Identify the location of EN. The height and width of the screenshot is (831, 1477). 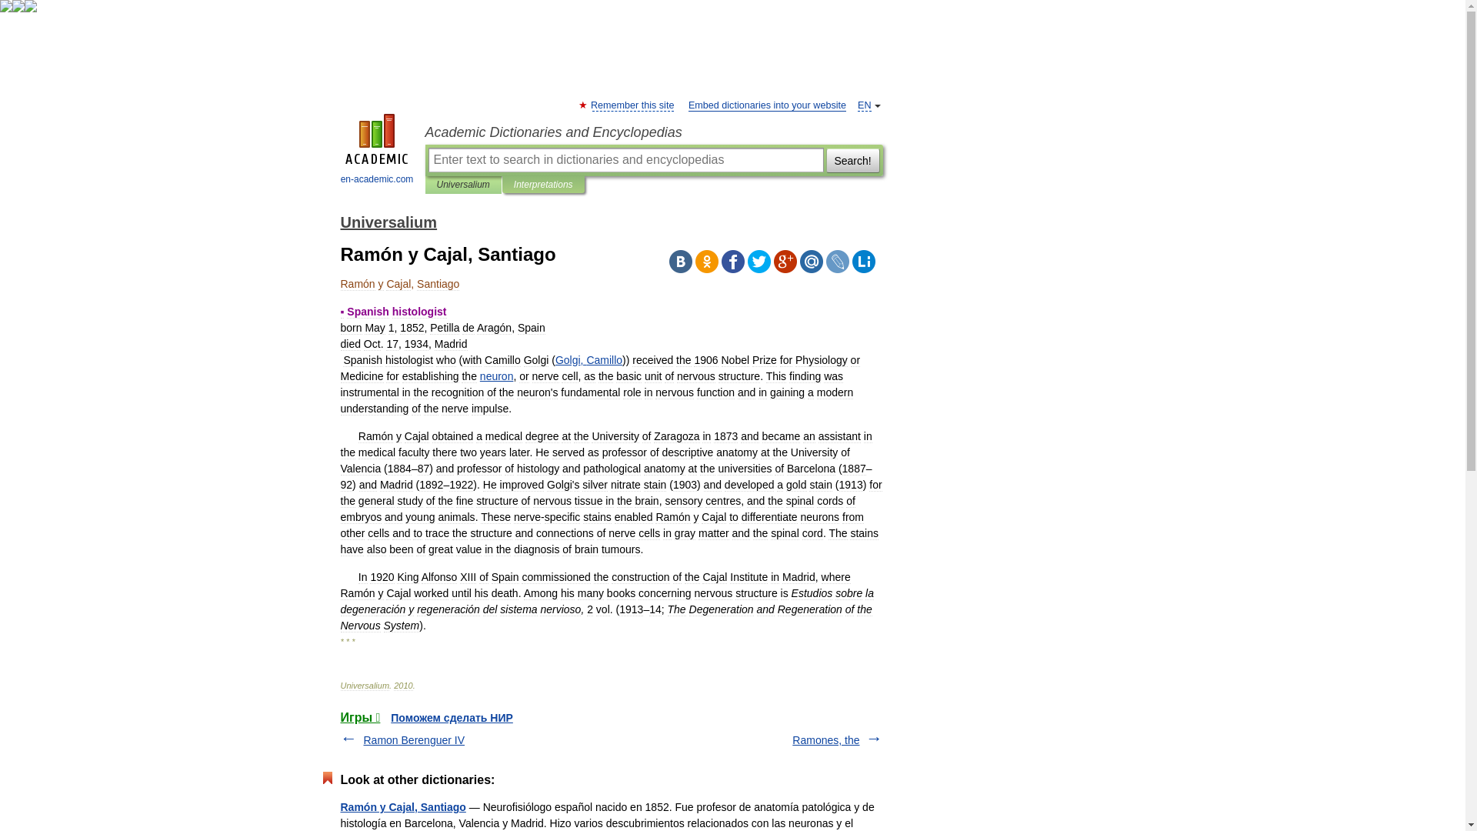
(865, 105).